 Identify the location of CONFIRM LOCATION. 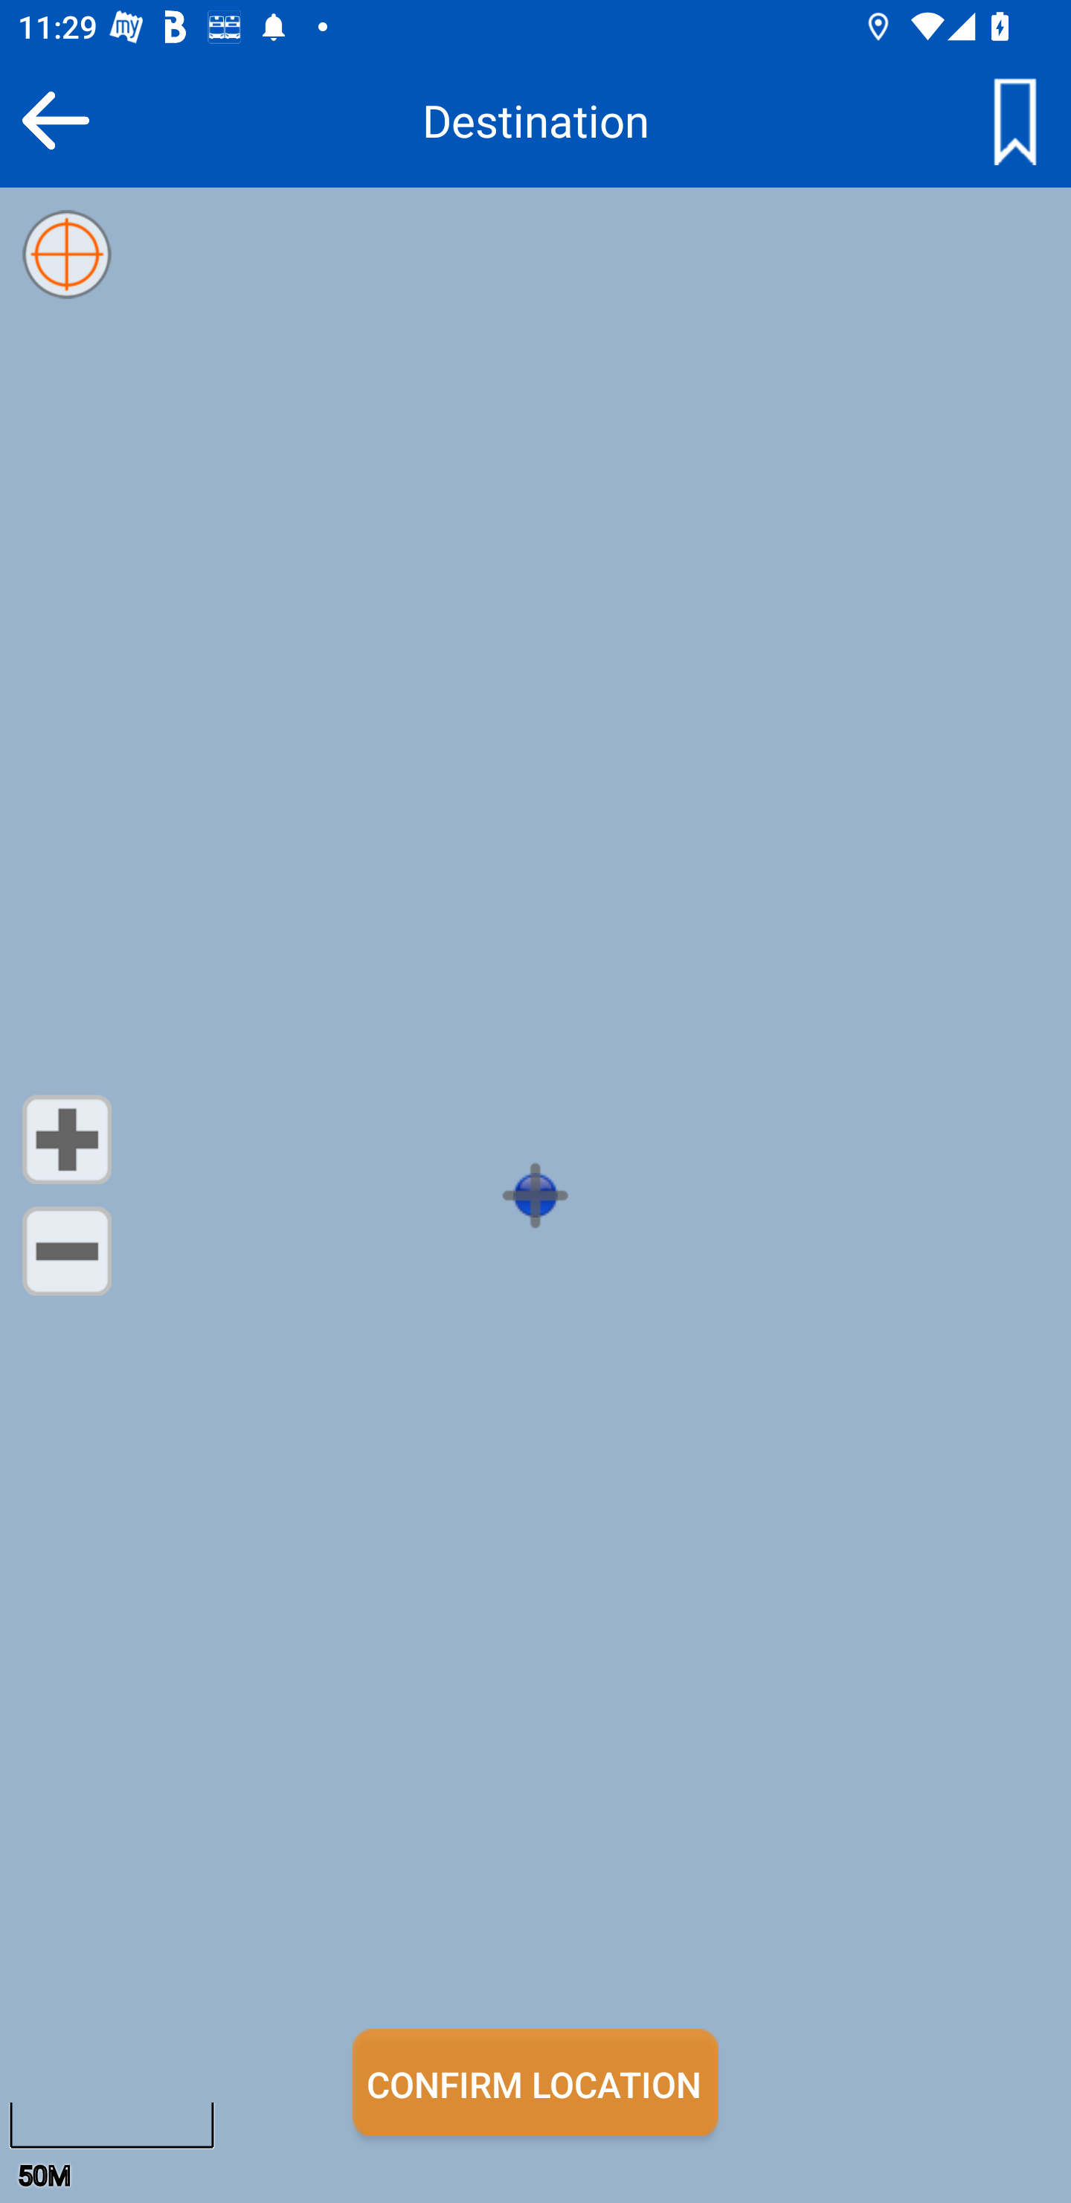
(535, 2082).